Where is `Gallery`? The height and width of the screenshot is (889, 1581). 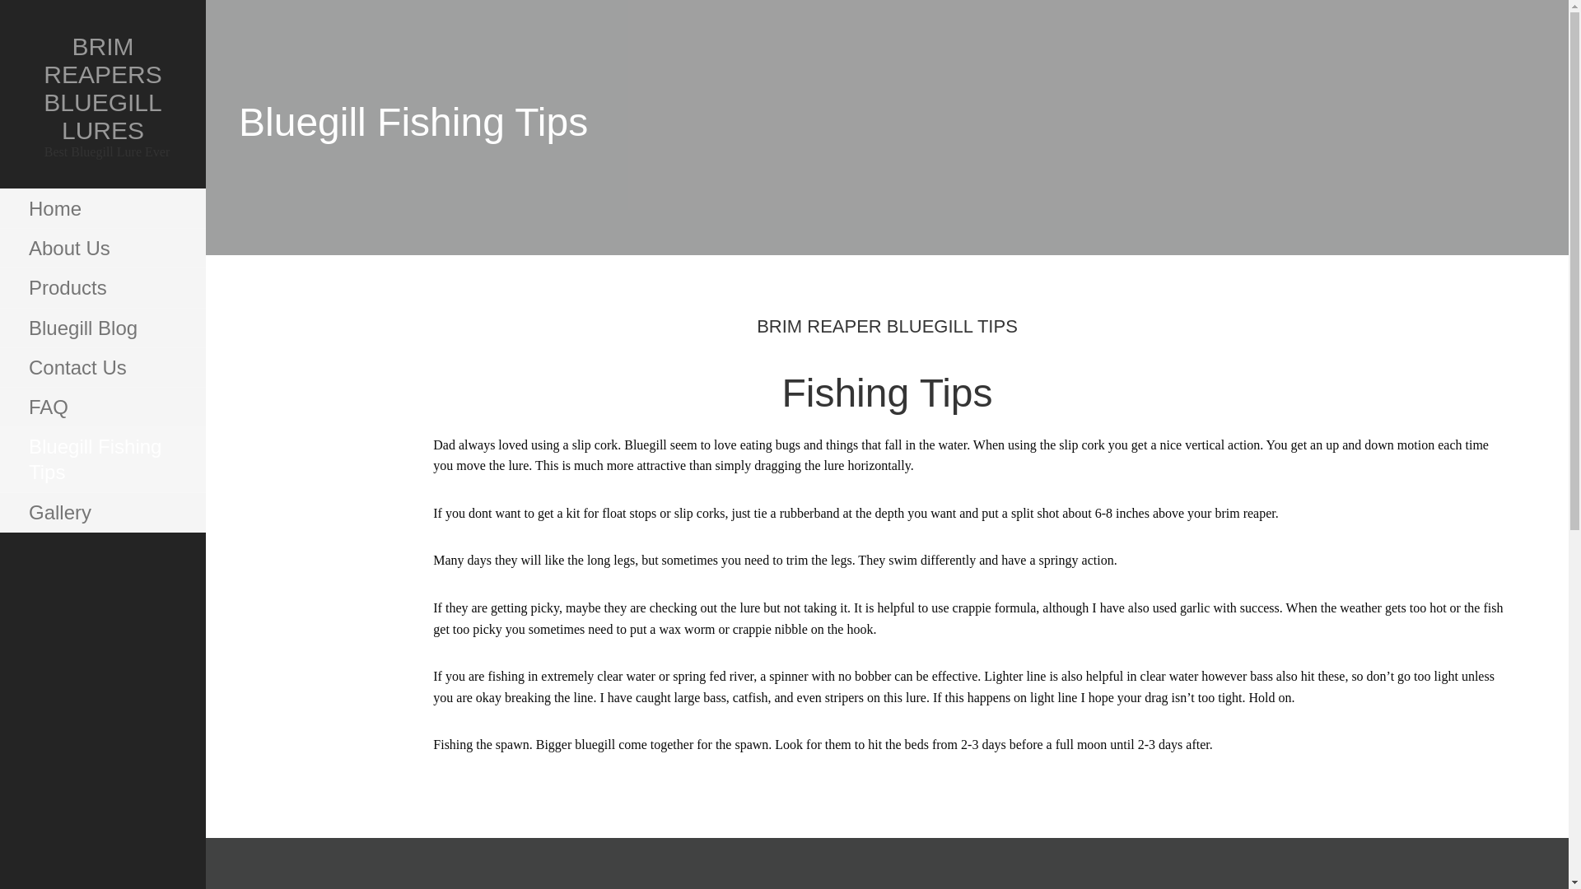 Gallery is located at coordinates (102, 512).